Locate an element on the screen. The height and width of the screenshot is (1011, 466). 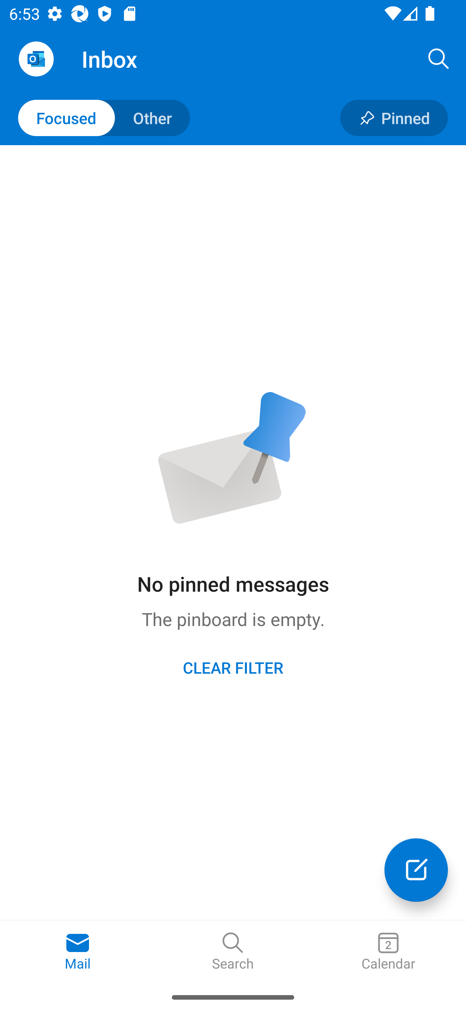
Compose is located at coordinates (416, 870).